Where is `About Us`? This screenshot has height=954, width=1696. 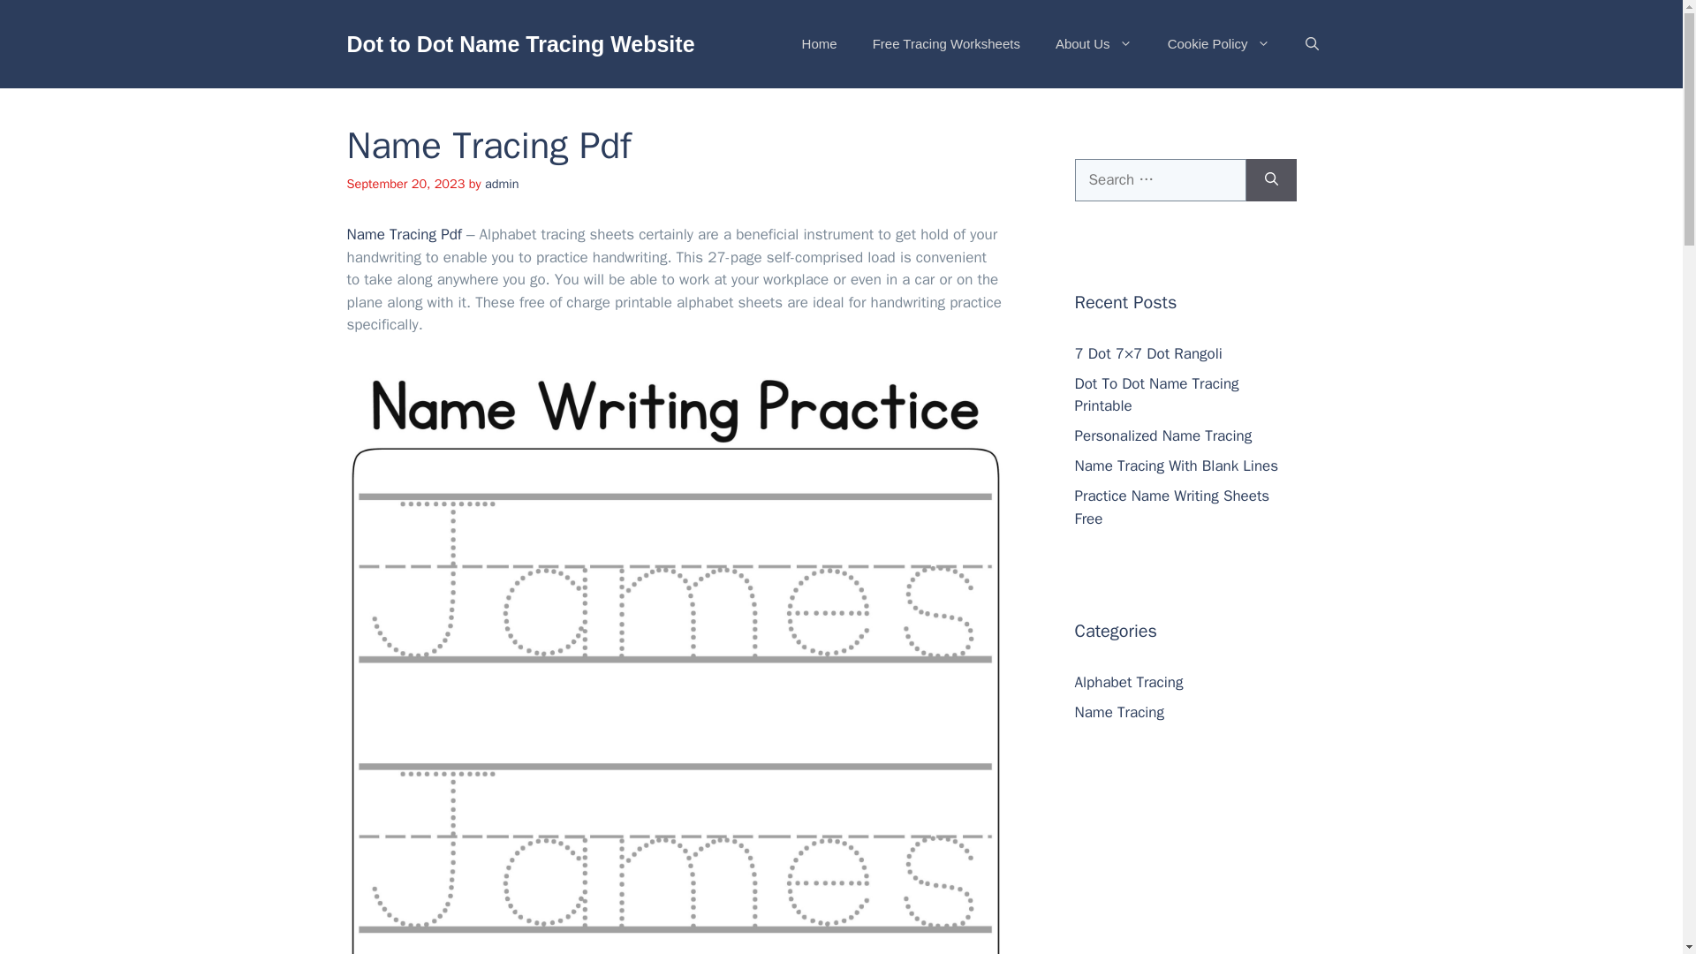 About Us is located at coordinates (1094, 44).